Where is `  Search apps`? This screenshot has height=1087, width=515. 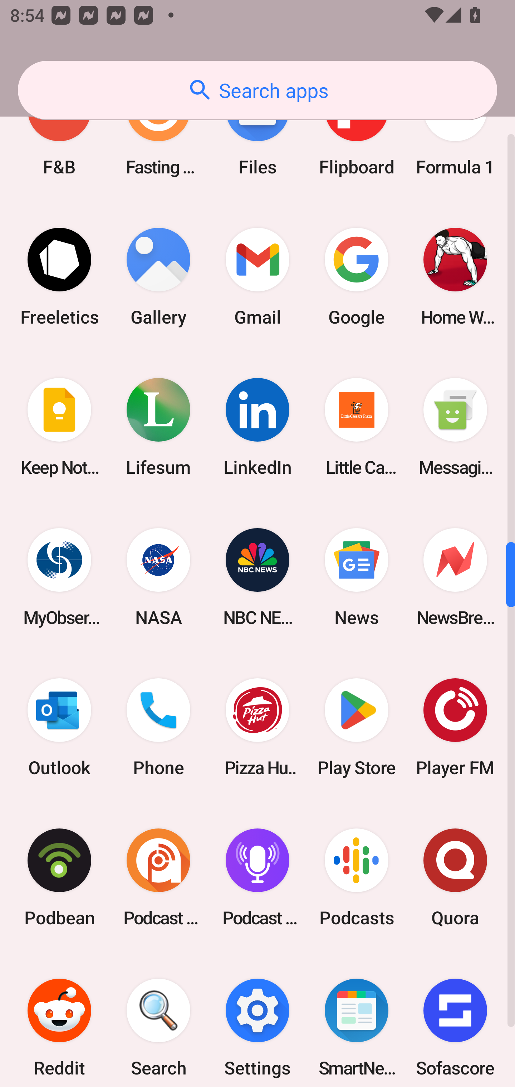
  Search apps is located at coordinates (257, 90).